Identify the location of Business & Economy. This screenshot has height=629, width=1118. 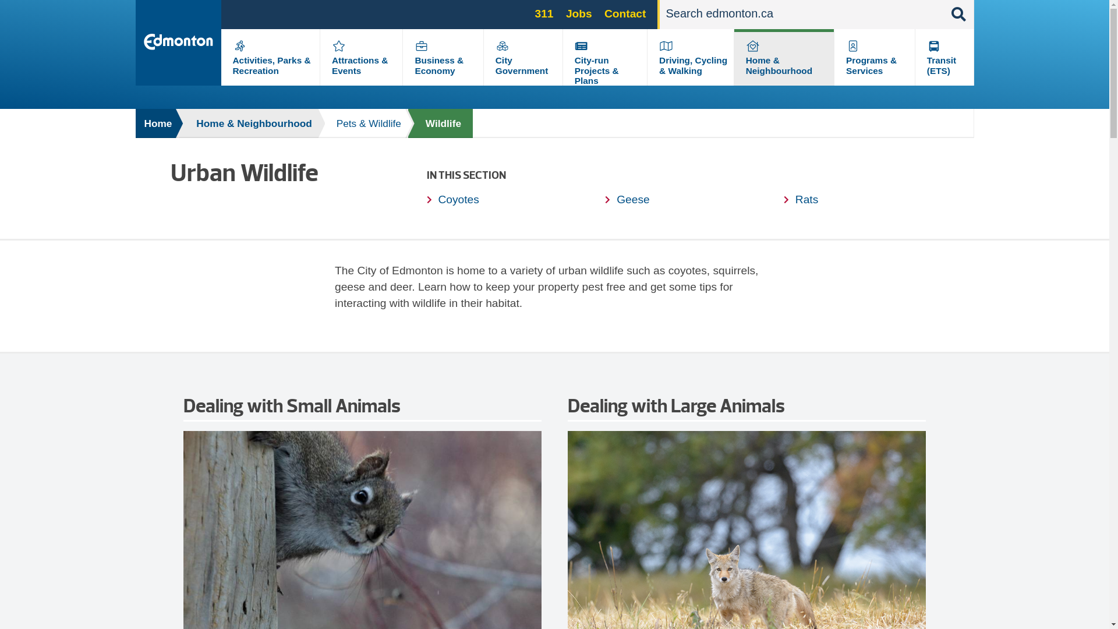
(439, 65).